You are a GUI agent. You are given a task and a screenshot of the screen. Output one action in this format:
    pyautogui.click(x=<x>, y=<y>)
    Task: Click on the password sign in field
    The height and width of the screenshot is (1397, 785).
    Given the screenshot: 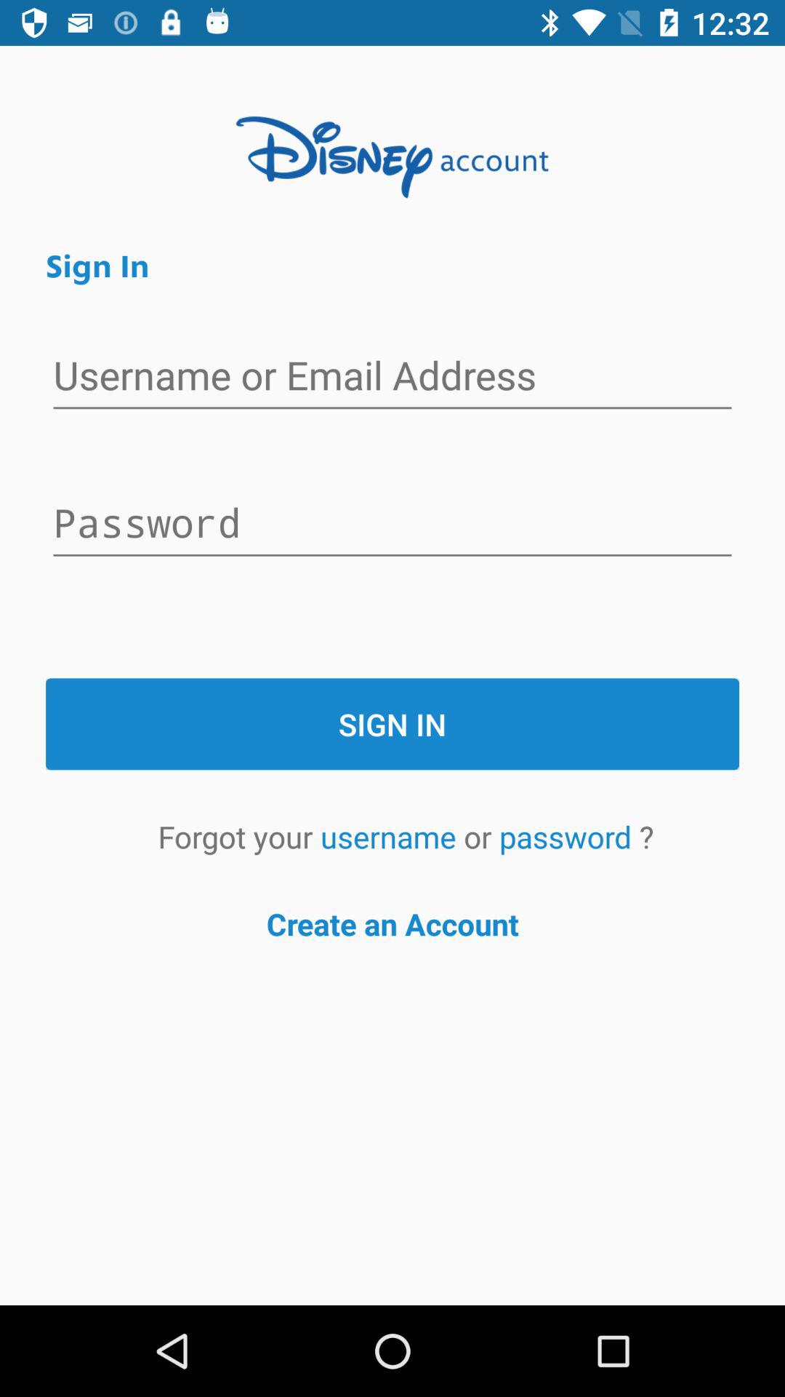 What is the action you would take?
    pyautogui.click(x=392, y=525)
    